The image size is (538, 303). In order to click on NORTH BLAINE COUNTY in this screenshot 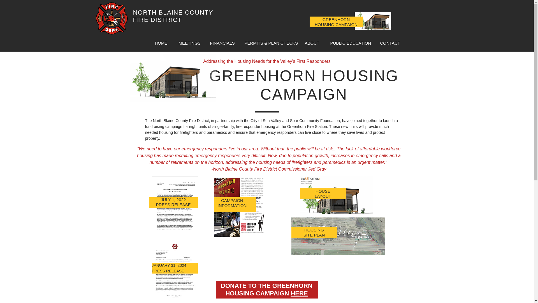, I will do `click(173, 12)`.